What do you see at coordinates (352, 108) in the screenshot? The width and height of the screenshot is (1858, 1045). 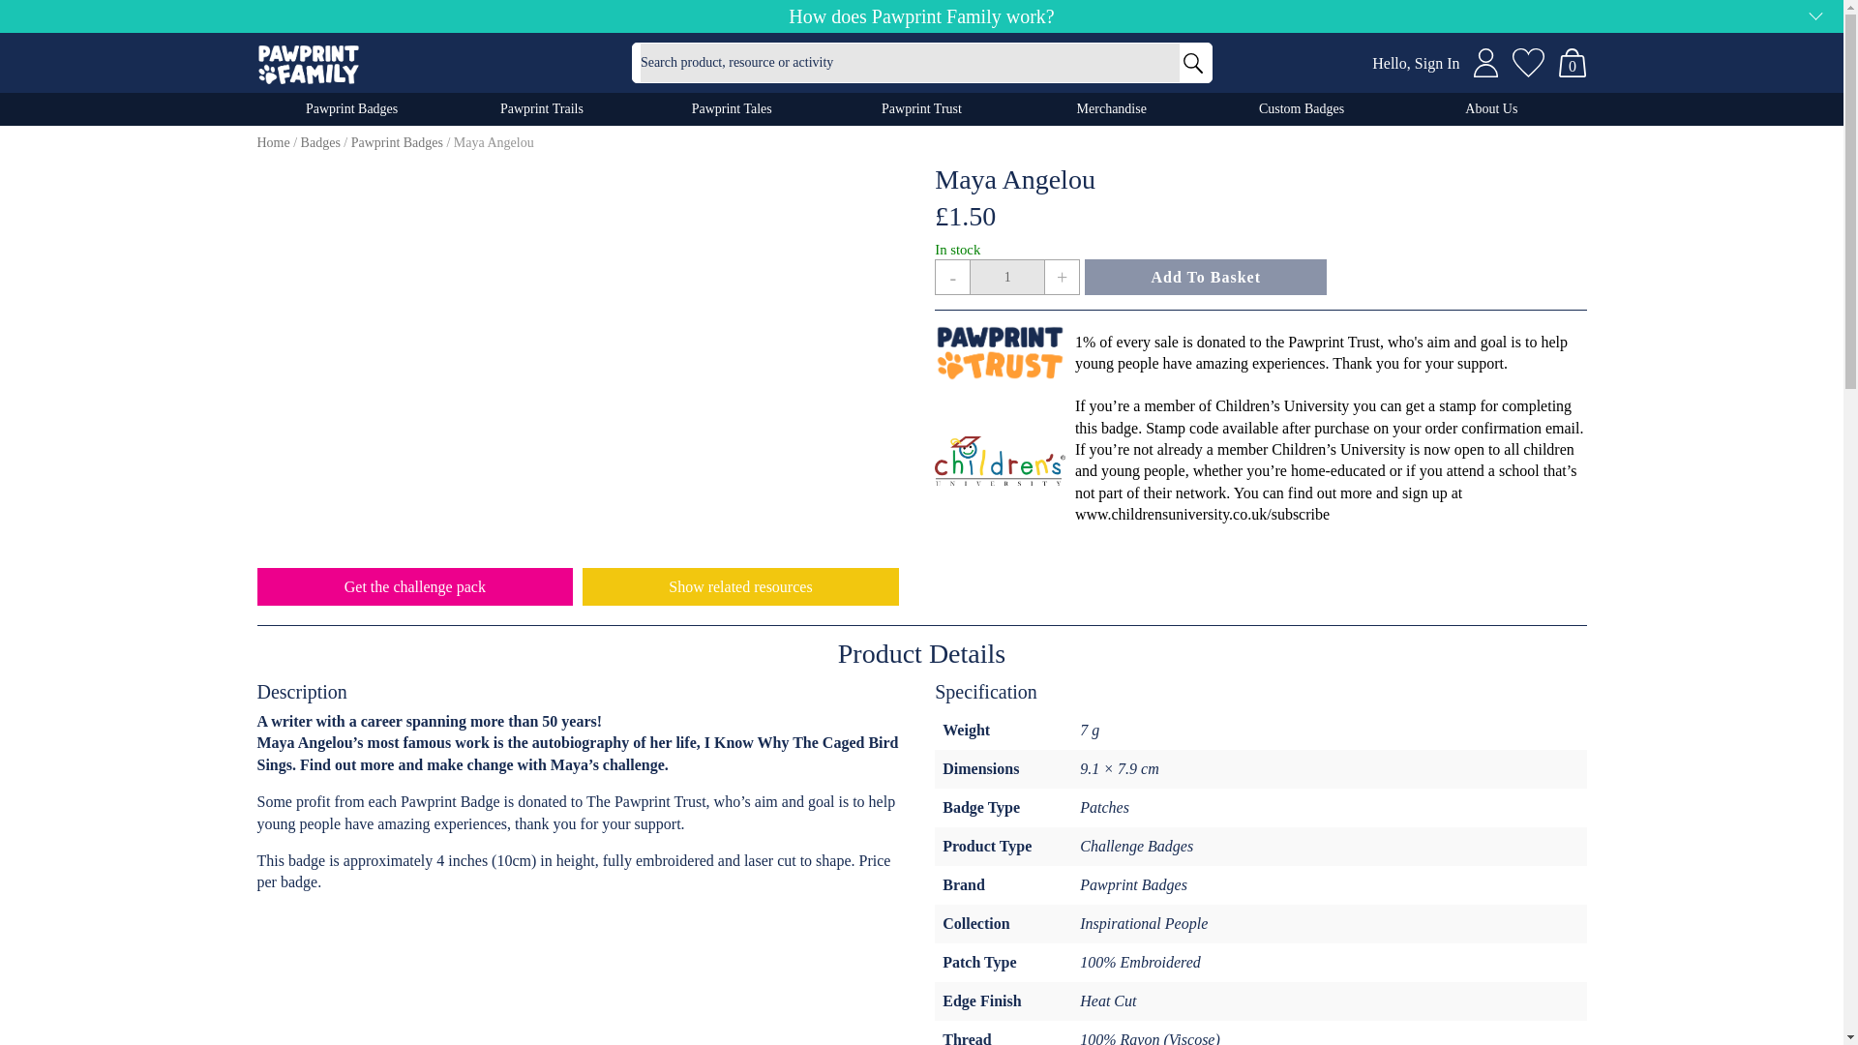 I see `Pawprint Badges` at bounding box center [352, 108].